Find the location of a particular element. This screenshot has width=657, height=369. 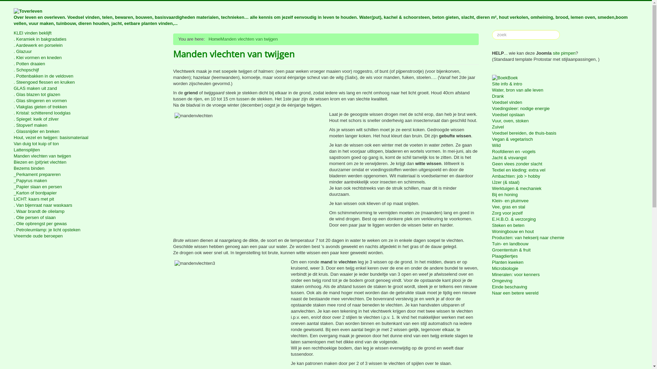

Manden vlechten van twijgen is located at coordinates (87, 156).